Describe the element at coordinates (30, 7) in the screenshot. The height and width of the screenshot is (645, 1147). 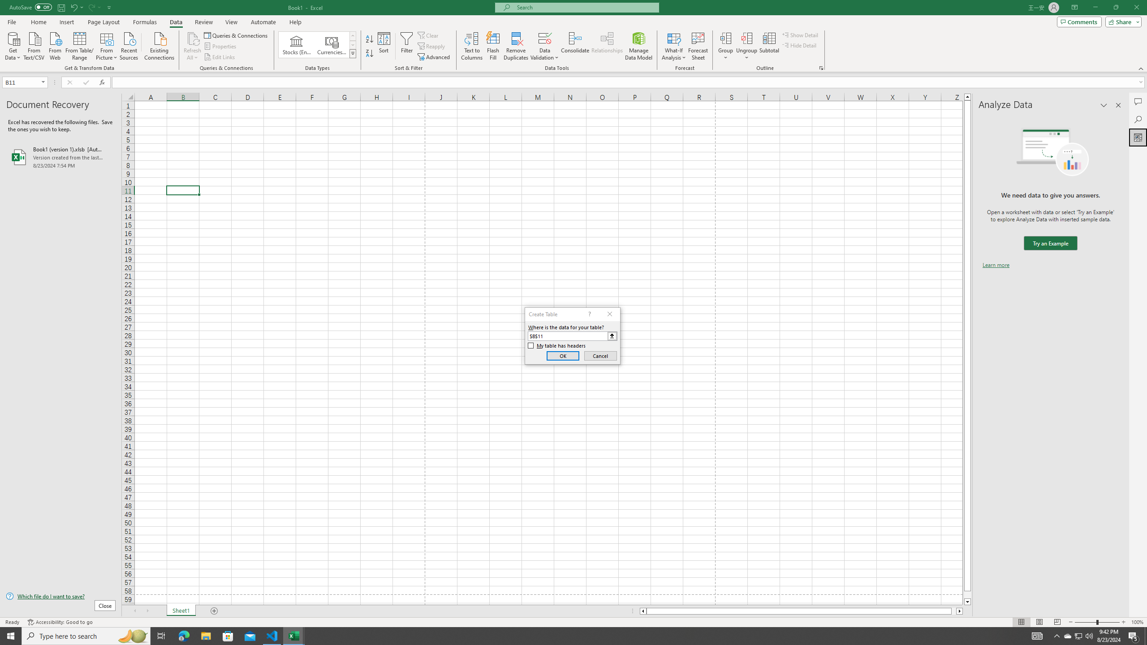
I see `AutoSave` at that location.